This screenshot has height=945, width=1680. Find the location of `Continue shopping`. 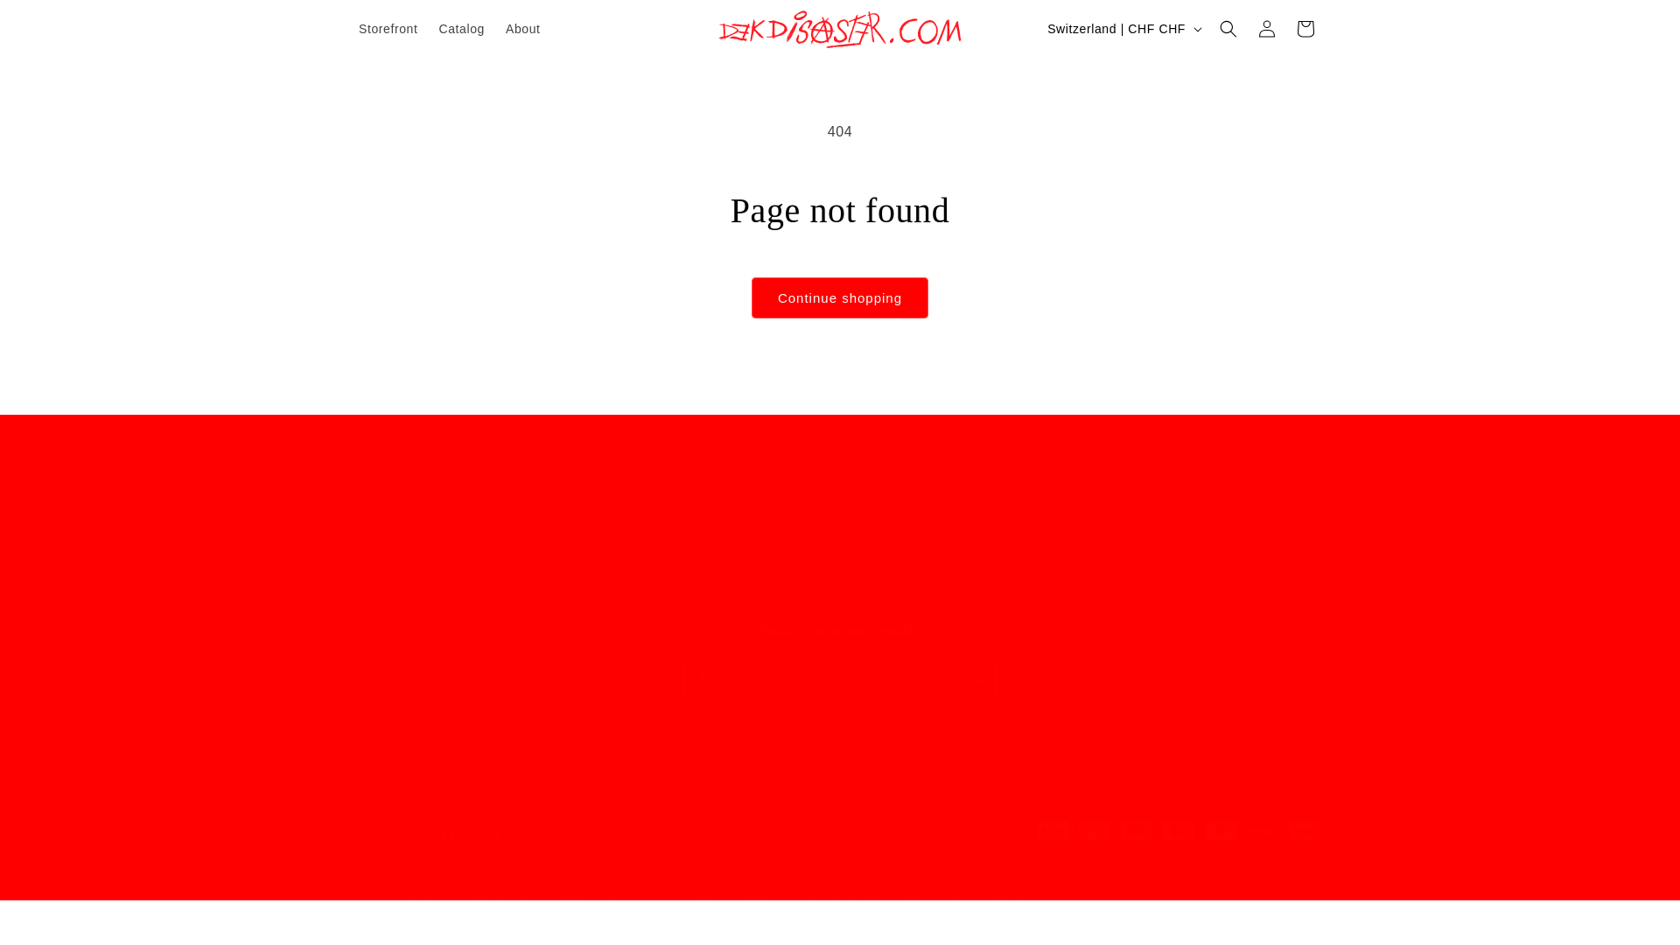

Continue shopping is located at coordinates (931, 504).